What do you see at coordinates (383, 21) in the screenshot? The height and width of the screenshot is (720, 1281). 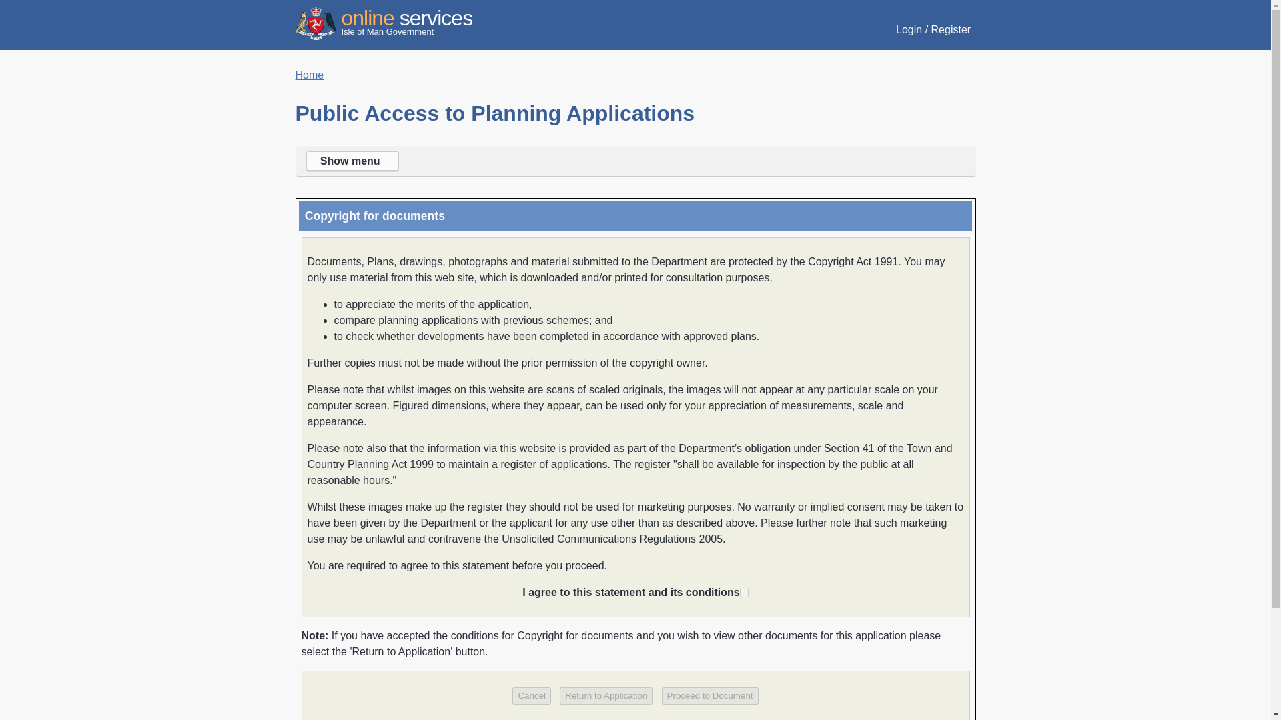 I see `Cancel` at bounding box center [383, 21].